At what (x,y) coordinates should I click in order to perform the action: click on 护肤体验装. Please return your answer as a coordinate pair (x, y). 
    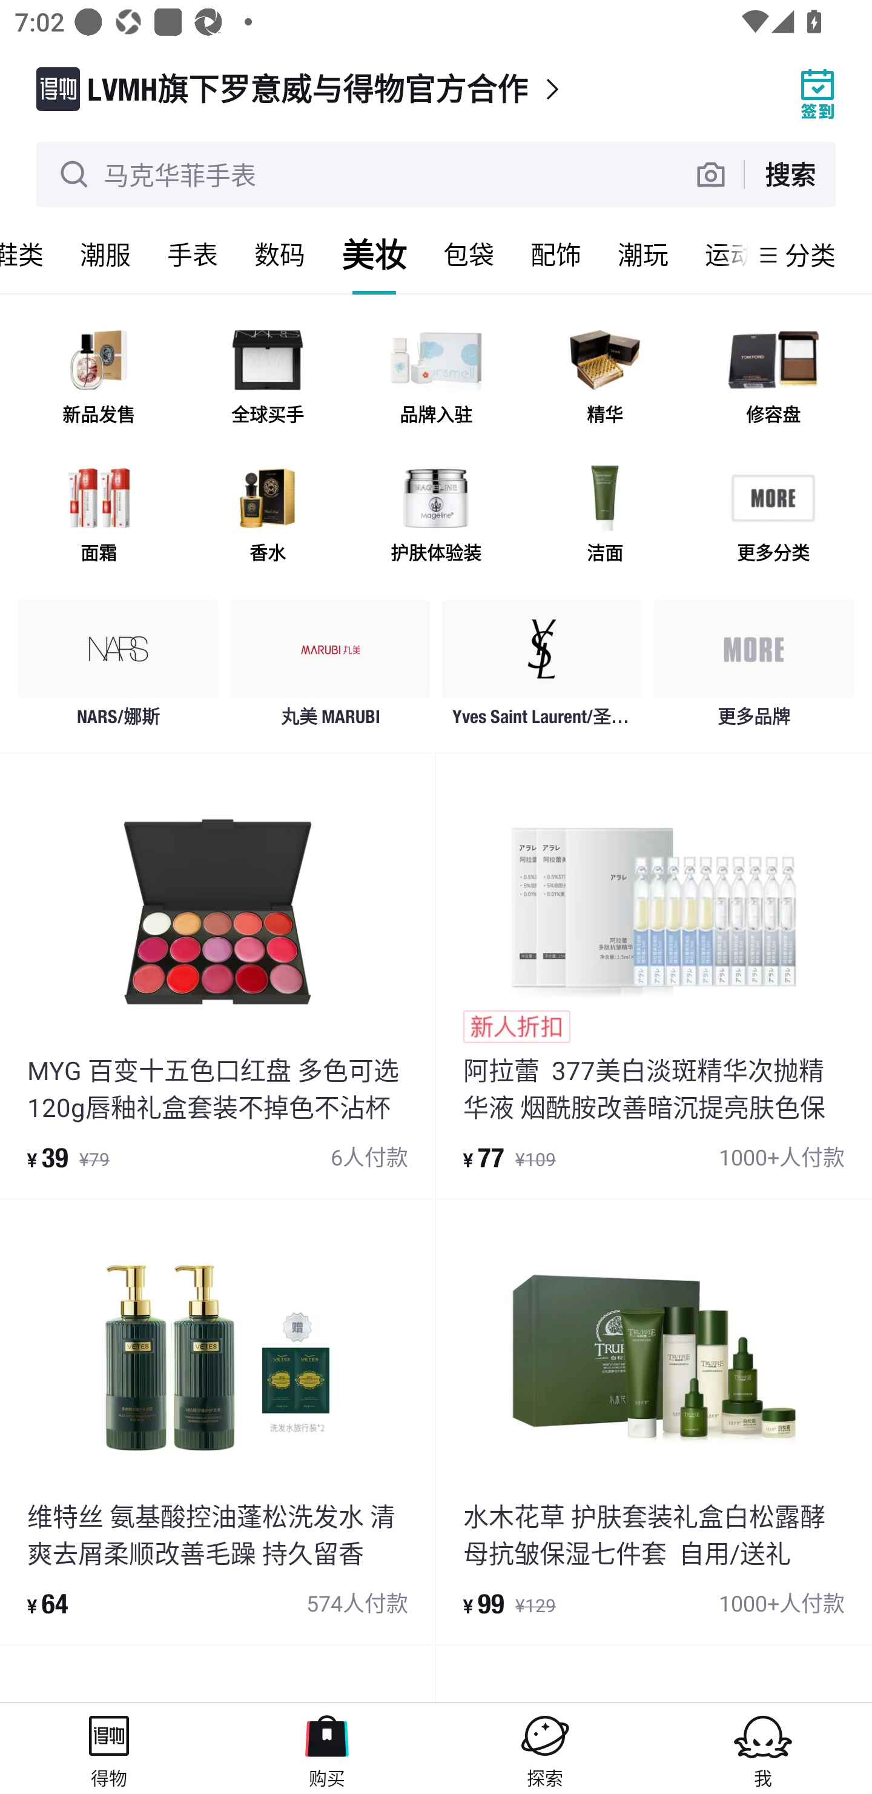
    Looking at the image, I should click on (436, 515).